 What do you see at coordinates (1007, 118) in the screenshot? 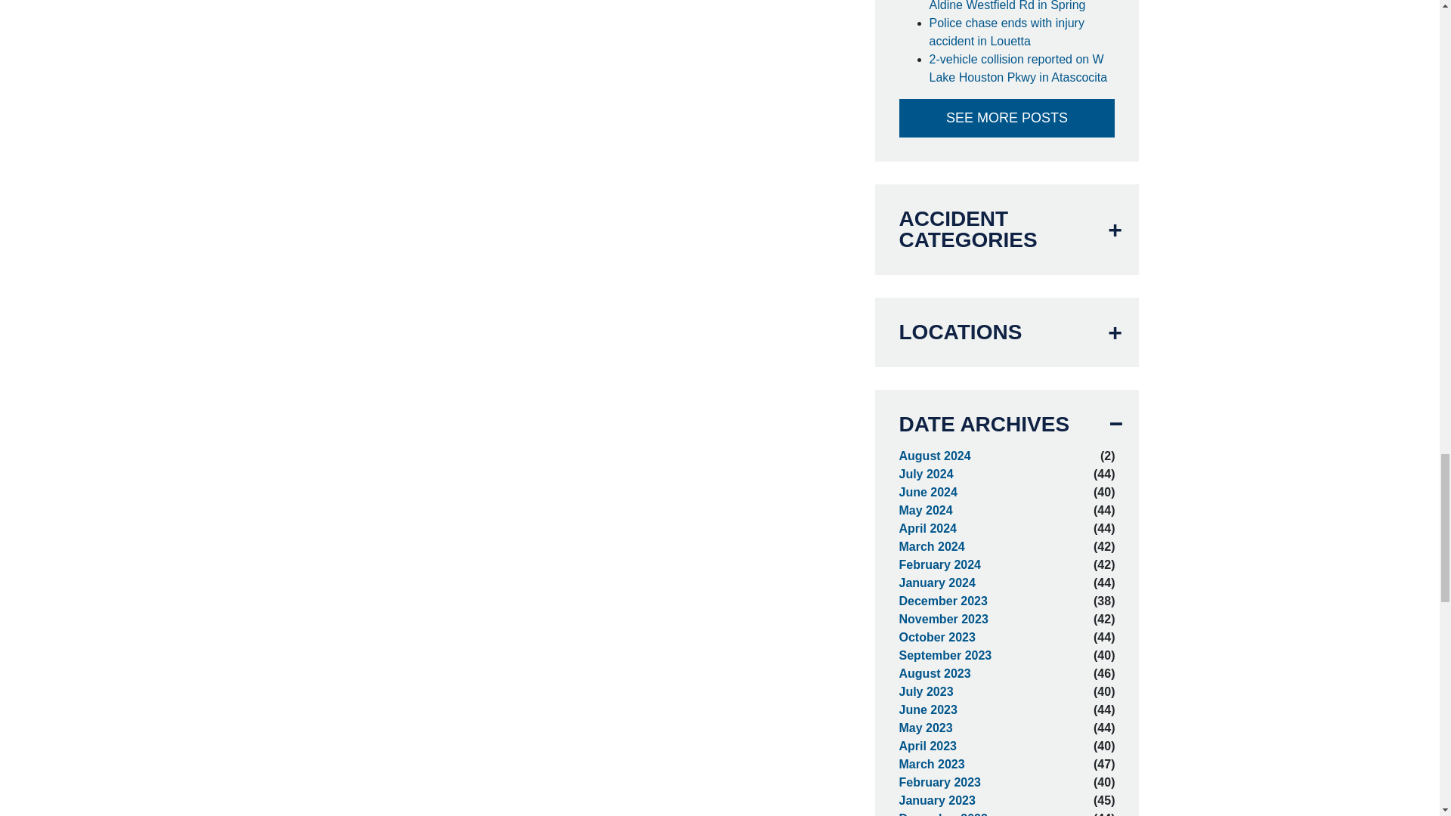
I see `SEE MORE POSTS` at bounding box center [1007, 118].